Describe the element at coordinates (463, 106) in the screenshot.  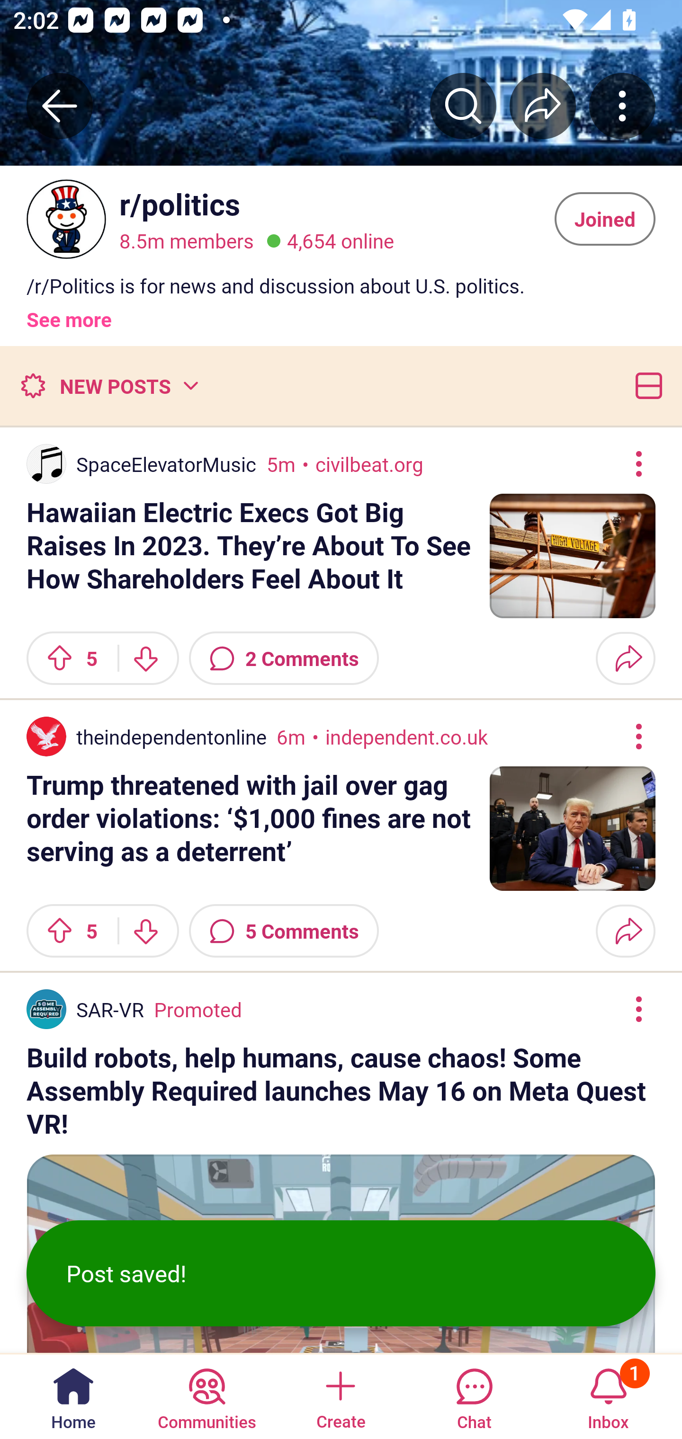
I see `Search r/﻿politics` at that location.